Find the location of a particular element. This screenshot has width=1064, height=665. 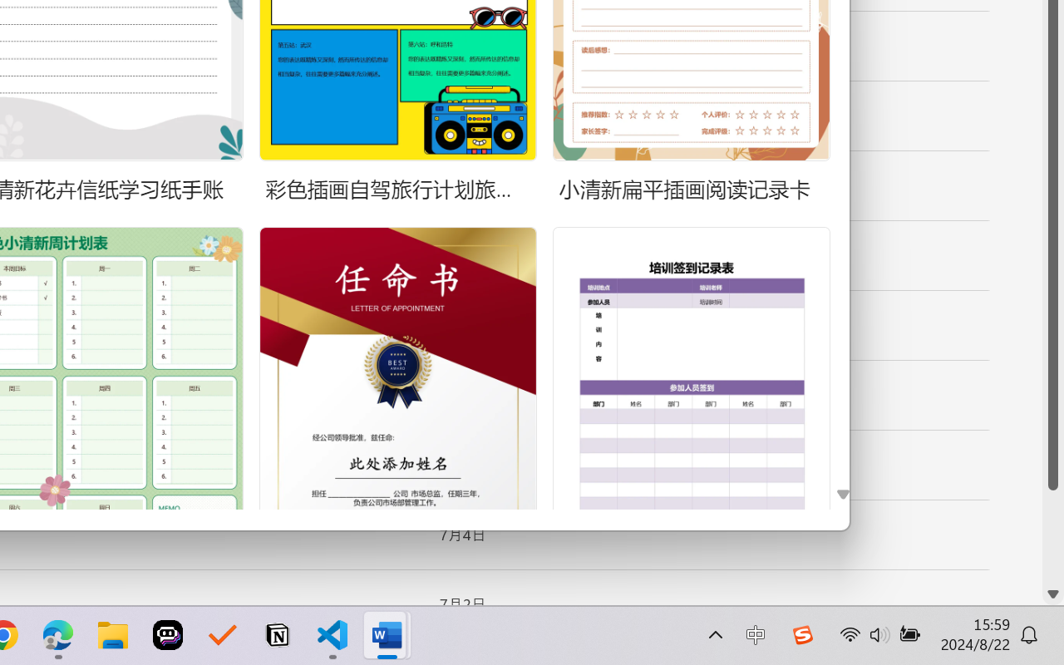

Class: Image is located at coordinates (802, 635).